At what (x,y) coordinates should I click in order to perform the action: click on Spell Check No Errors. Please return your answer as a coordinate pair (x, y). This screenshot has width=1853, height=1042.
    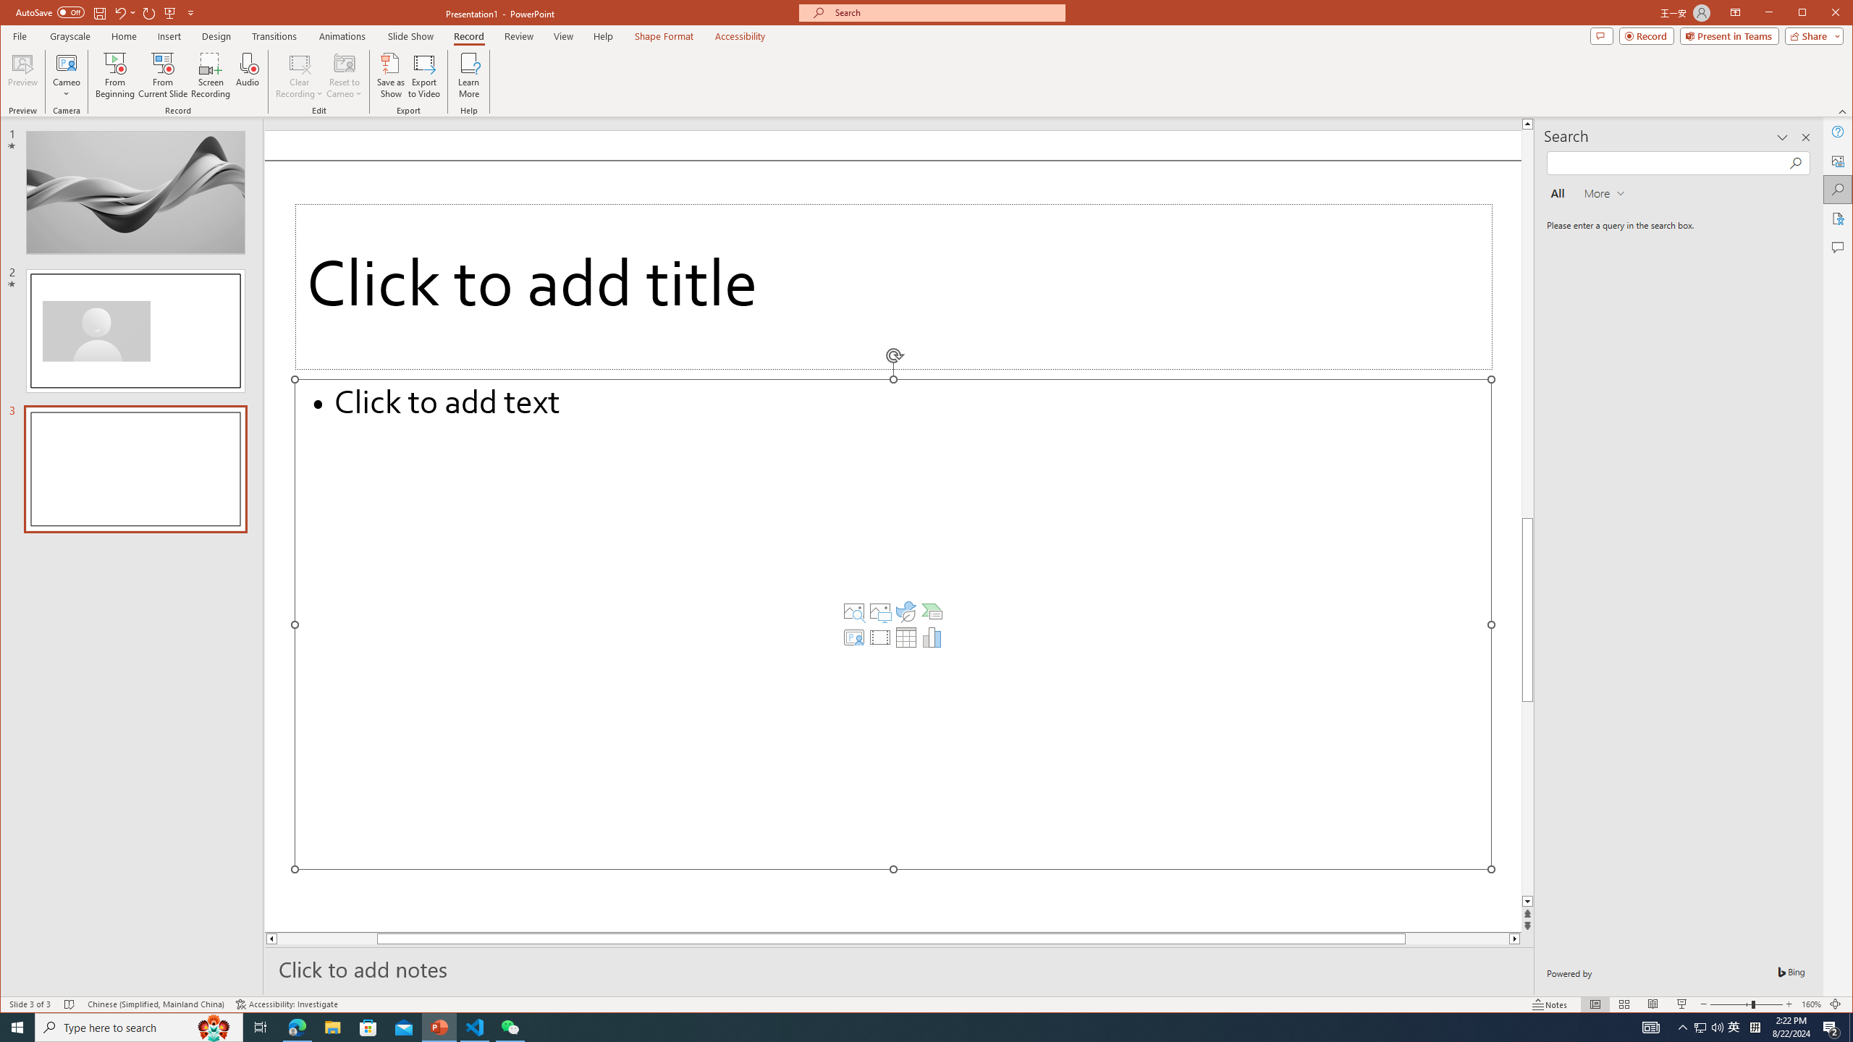
    Looking at the image, I should click on (69, 1004).